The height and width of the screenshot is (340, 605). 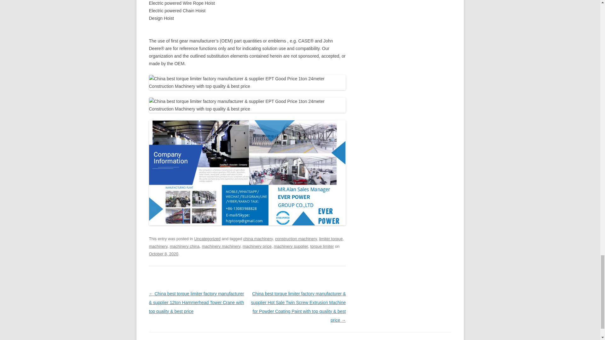 What do you see at coordinates (158, 246) in the screenshot?
I see `machinery` at bounding box center [158, 246].